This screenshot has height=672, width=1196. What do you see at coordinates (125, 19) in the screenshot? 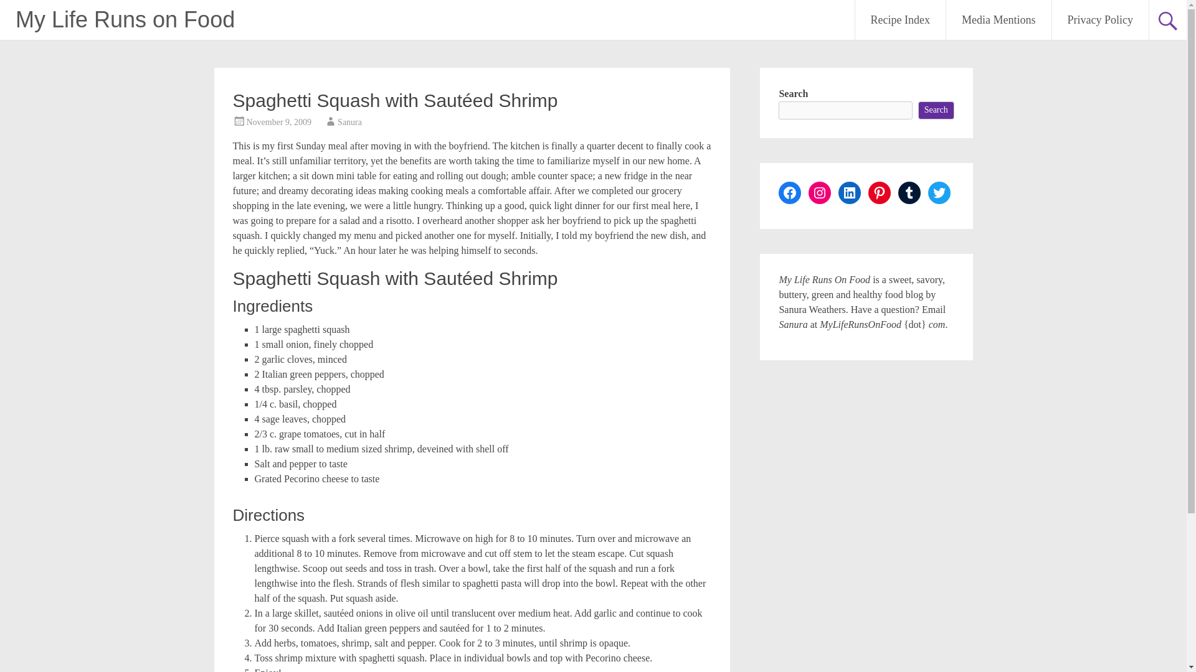
I see `My Life Runs on Food` at bounding box center [125, 19].